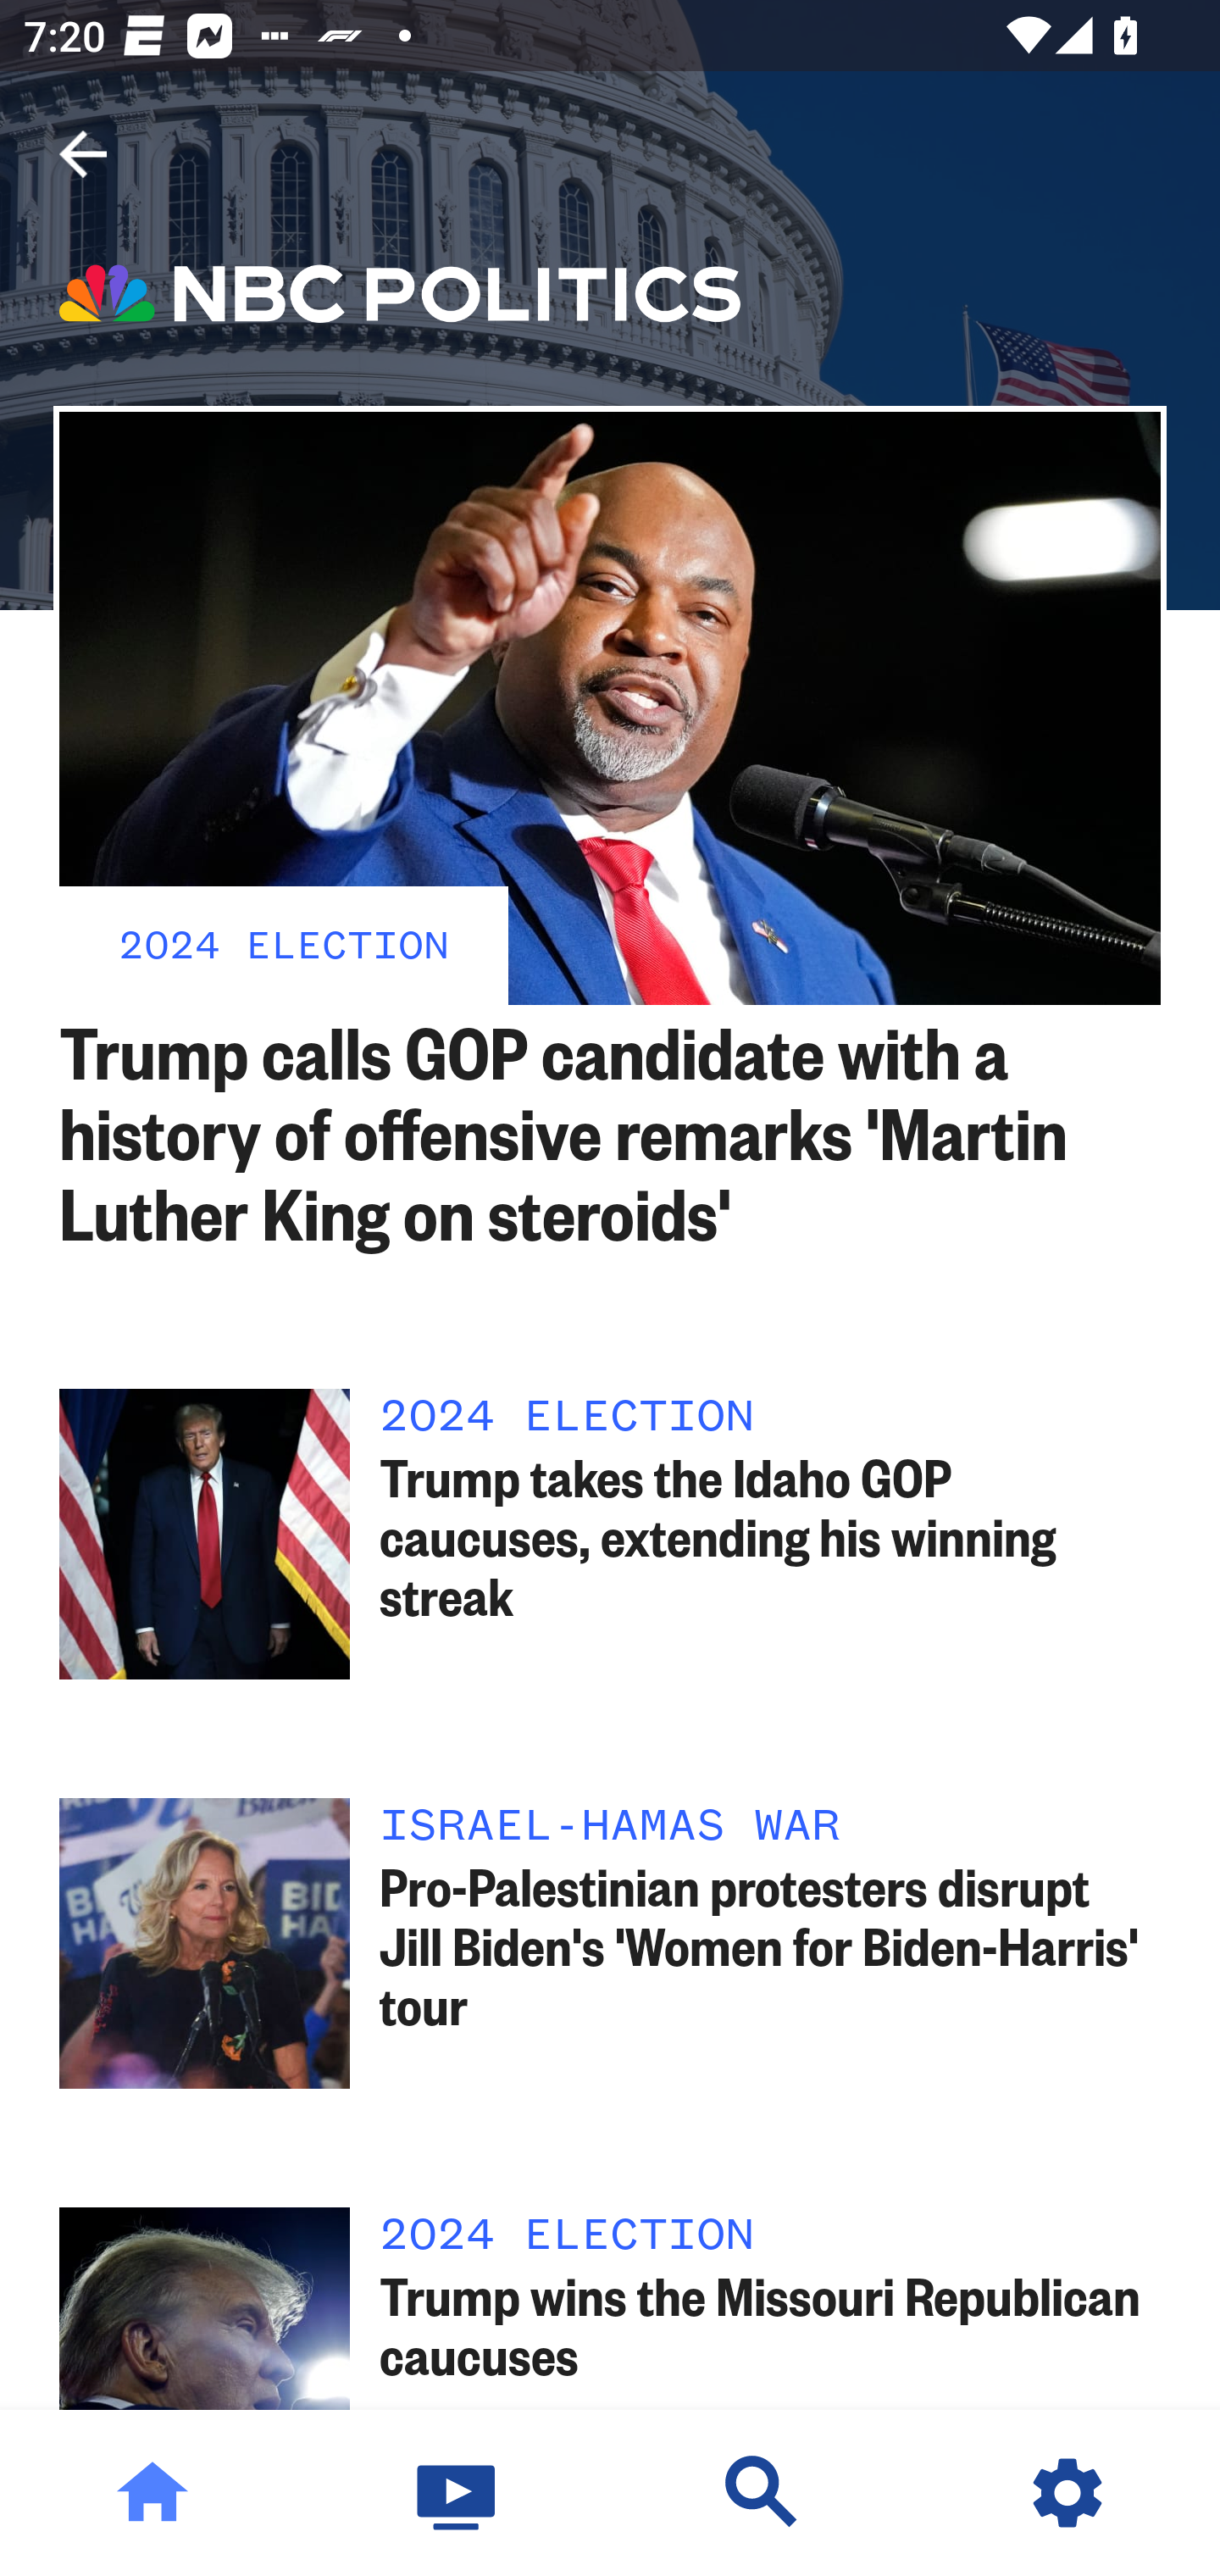  What do you see at coordinates (1067, 2493) in the screenshot?
I see `Settings` at bounding box center [1067, 2493].